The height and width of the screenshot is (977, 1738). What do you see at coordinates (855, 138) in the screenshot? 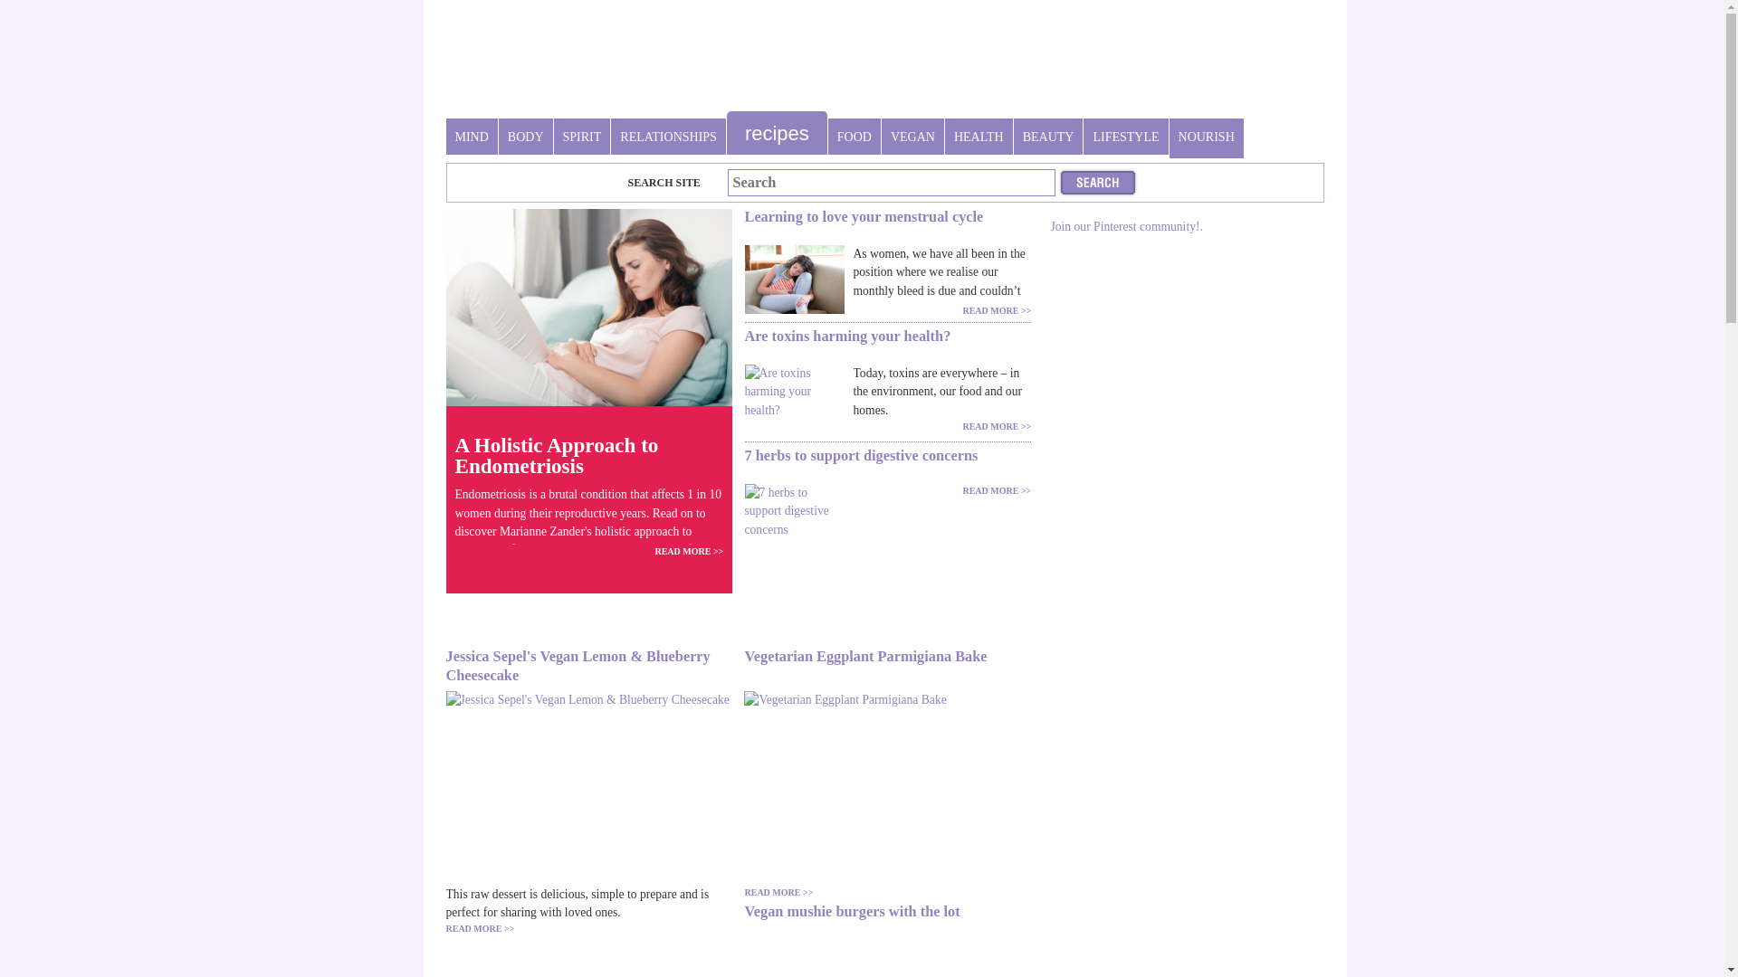
I see `FOOD` at bounding box center [855, 138].